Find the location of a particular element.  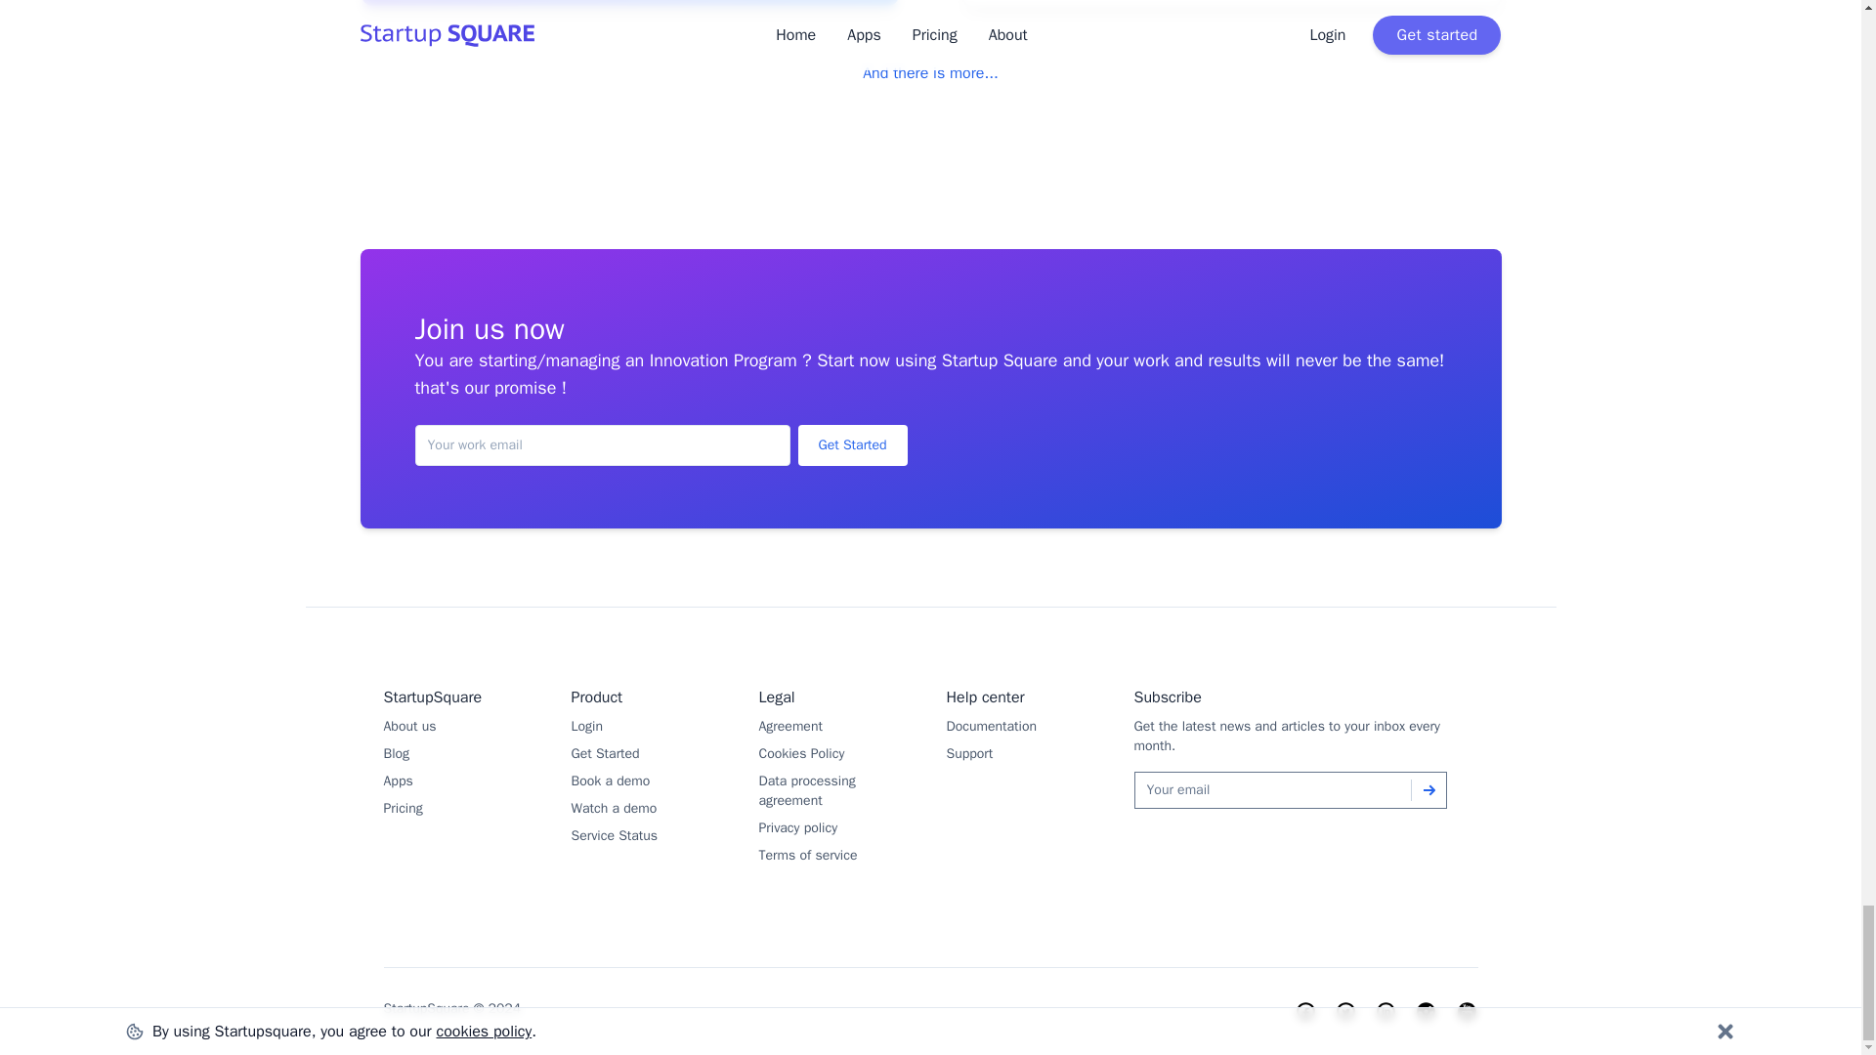

Documentation is located at coordinates (991, 726).